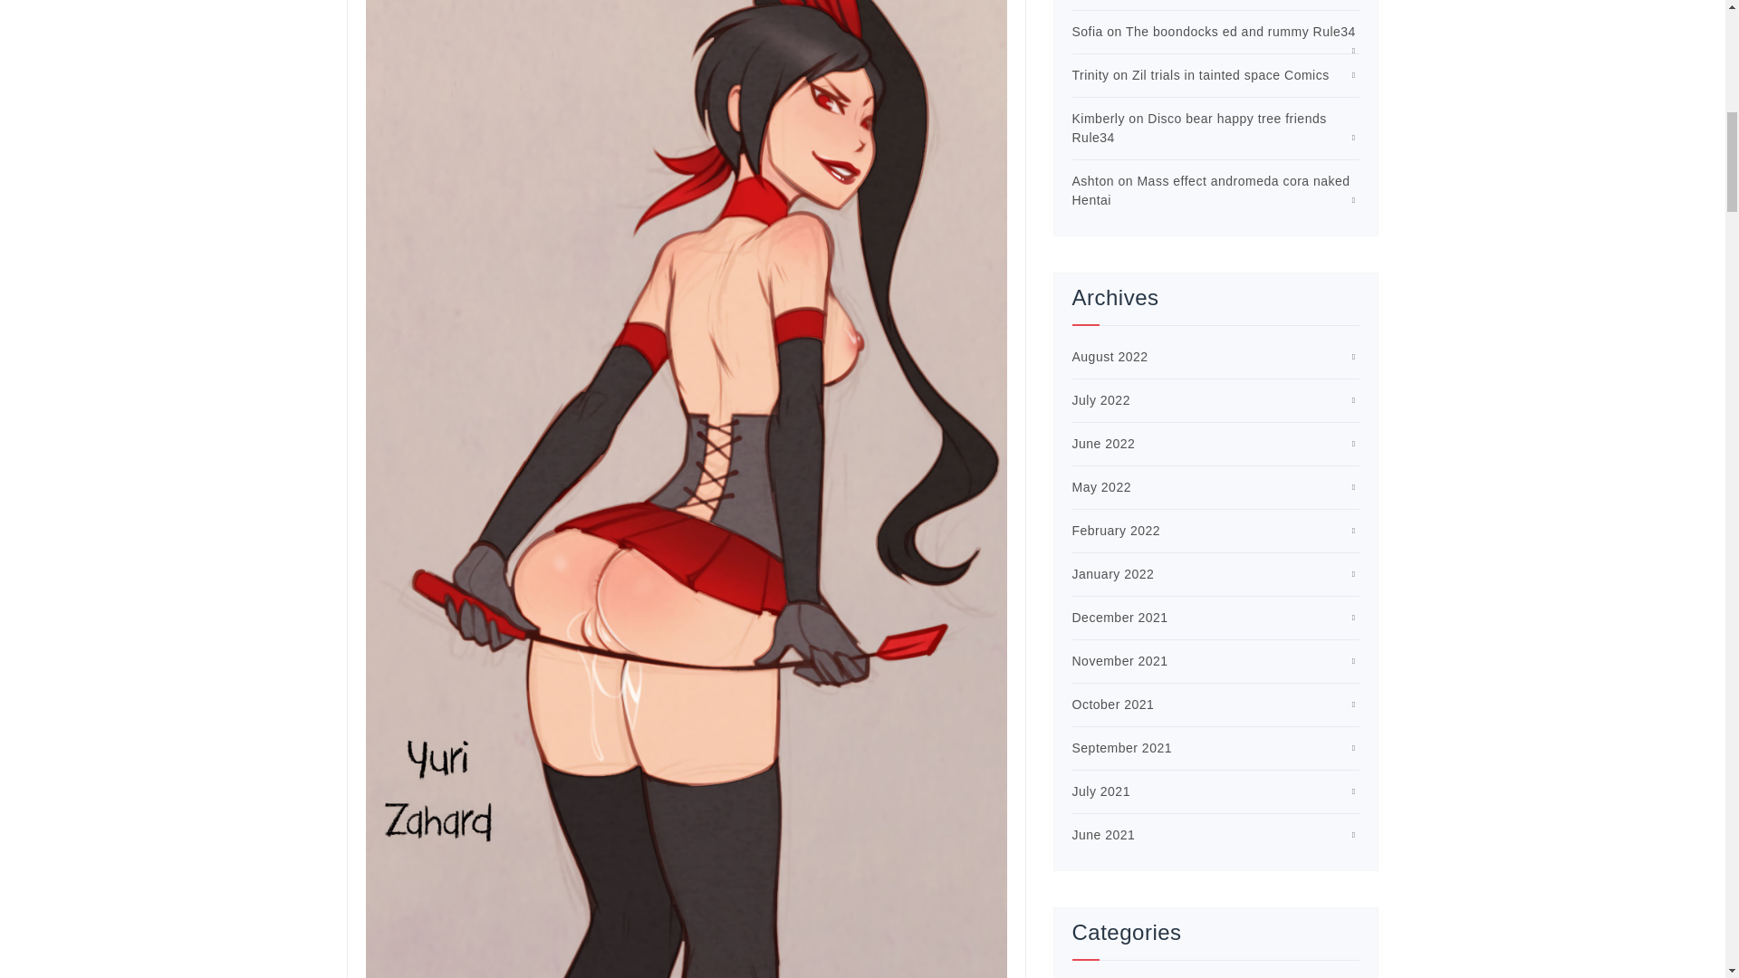  What do you see at coordinates (1110, 356) in the screenshot?
I see `August 2022` at bounding box center [1110, 356].